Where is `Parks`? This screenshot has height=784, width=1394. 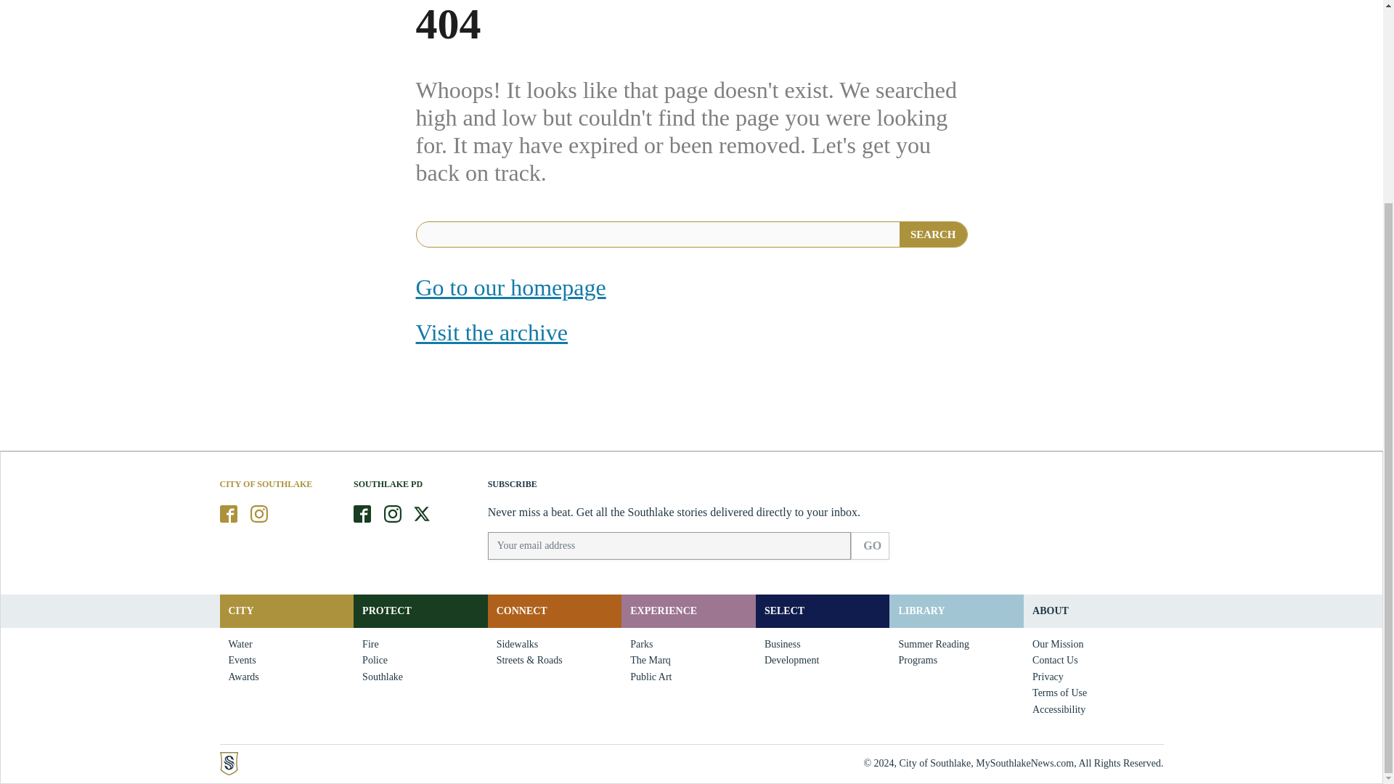
Parks is located at coordinates (641, 644).